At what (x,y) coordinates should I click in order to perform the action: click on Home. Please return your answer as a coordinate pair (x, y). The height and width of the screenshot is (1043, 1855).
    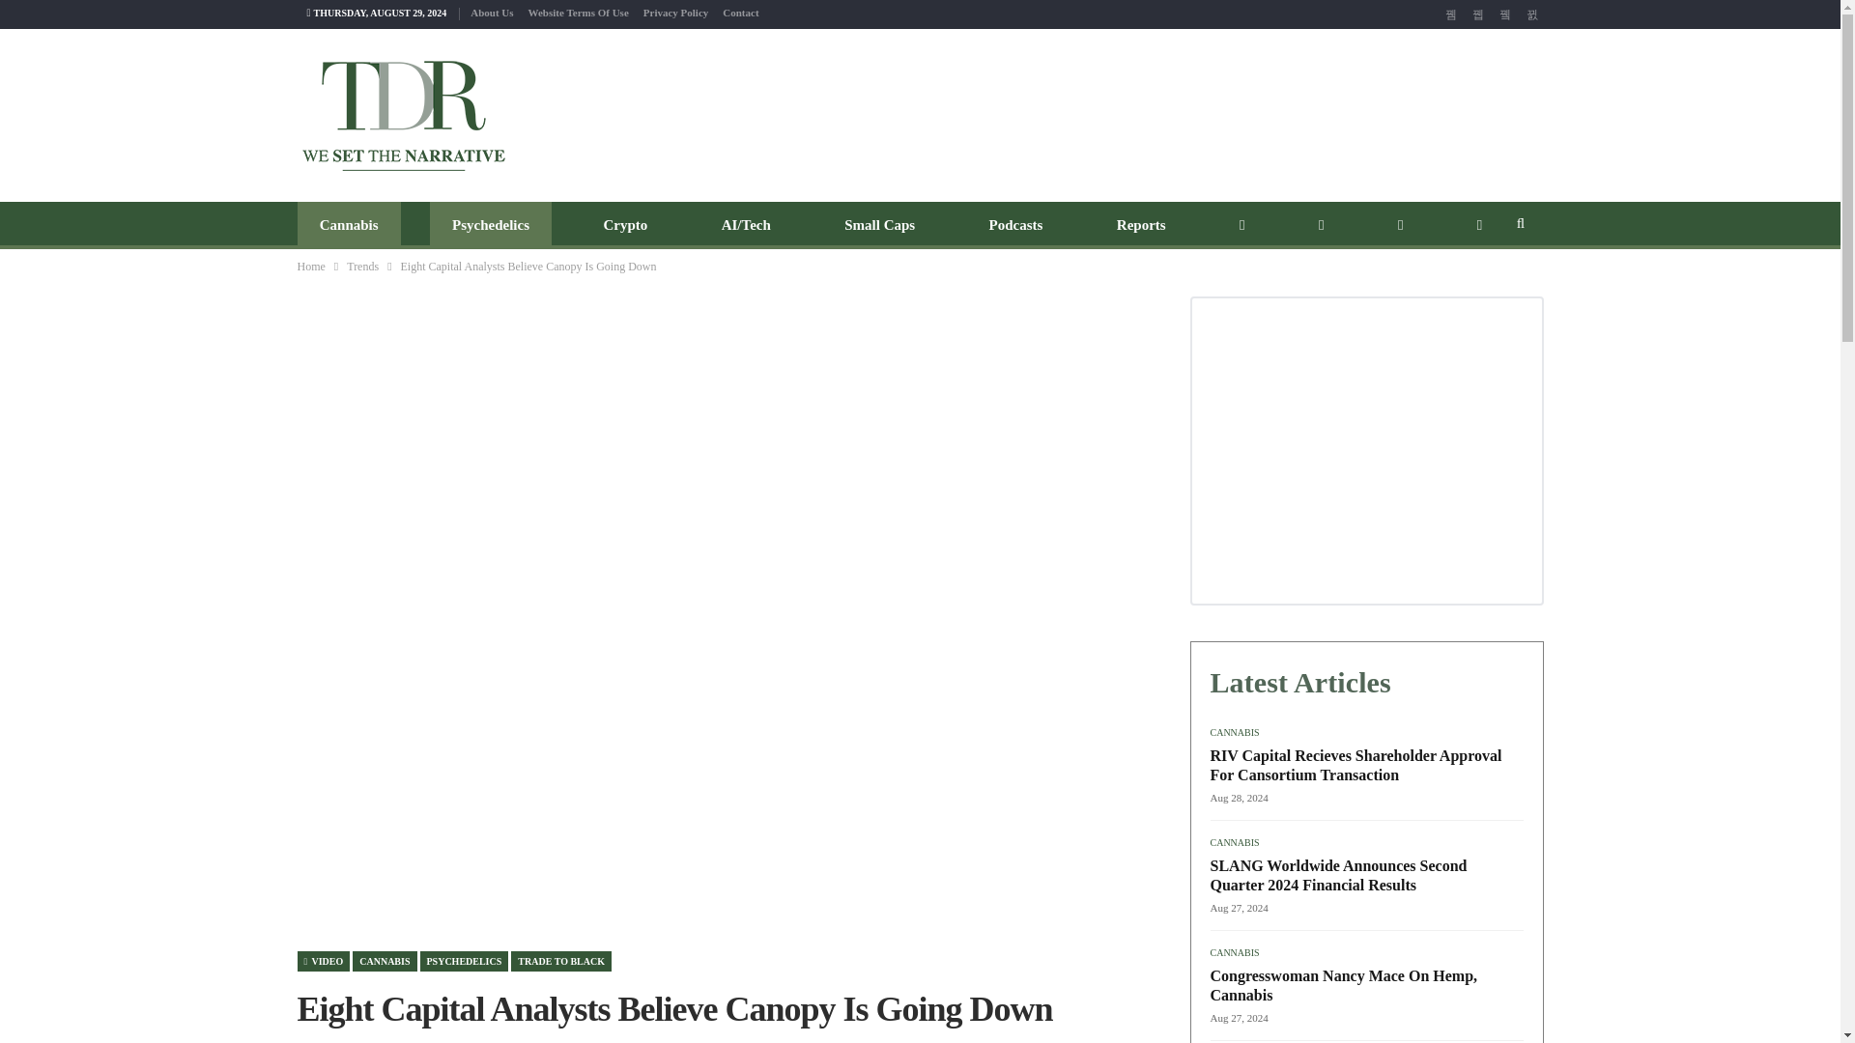
    Looking at the image, I should click on (311, 267).